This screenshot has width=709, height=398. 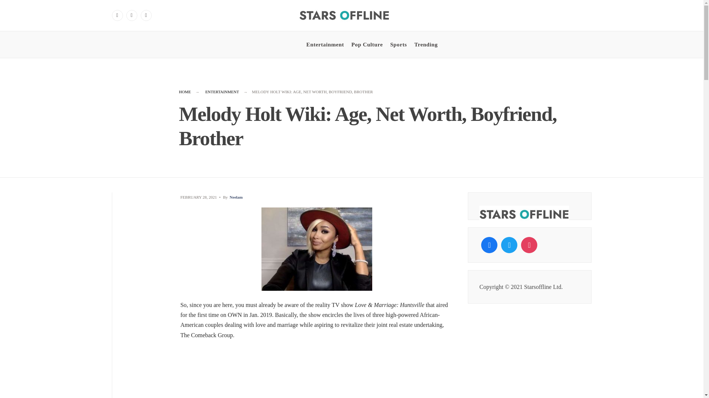 What do you see at coordinates (146, 15) in the screenshot?
I see `Pinterest` at bounding box center [146, 15].